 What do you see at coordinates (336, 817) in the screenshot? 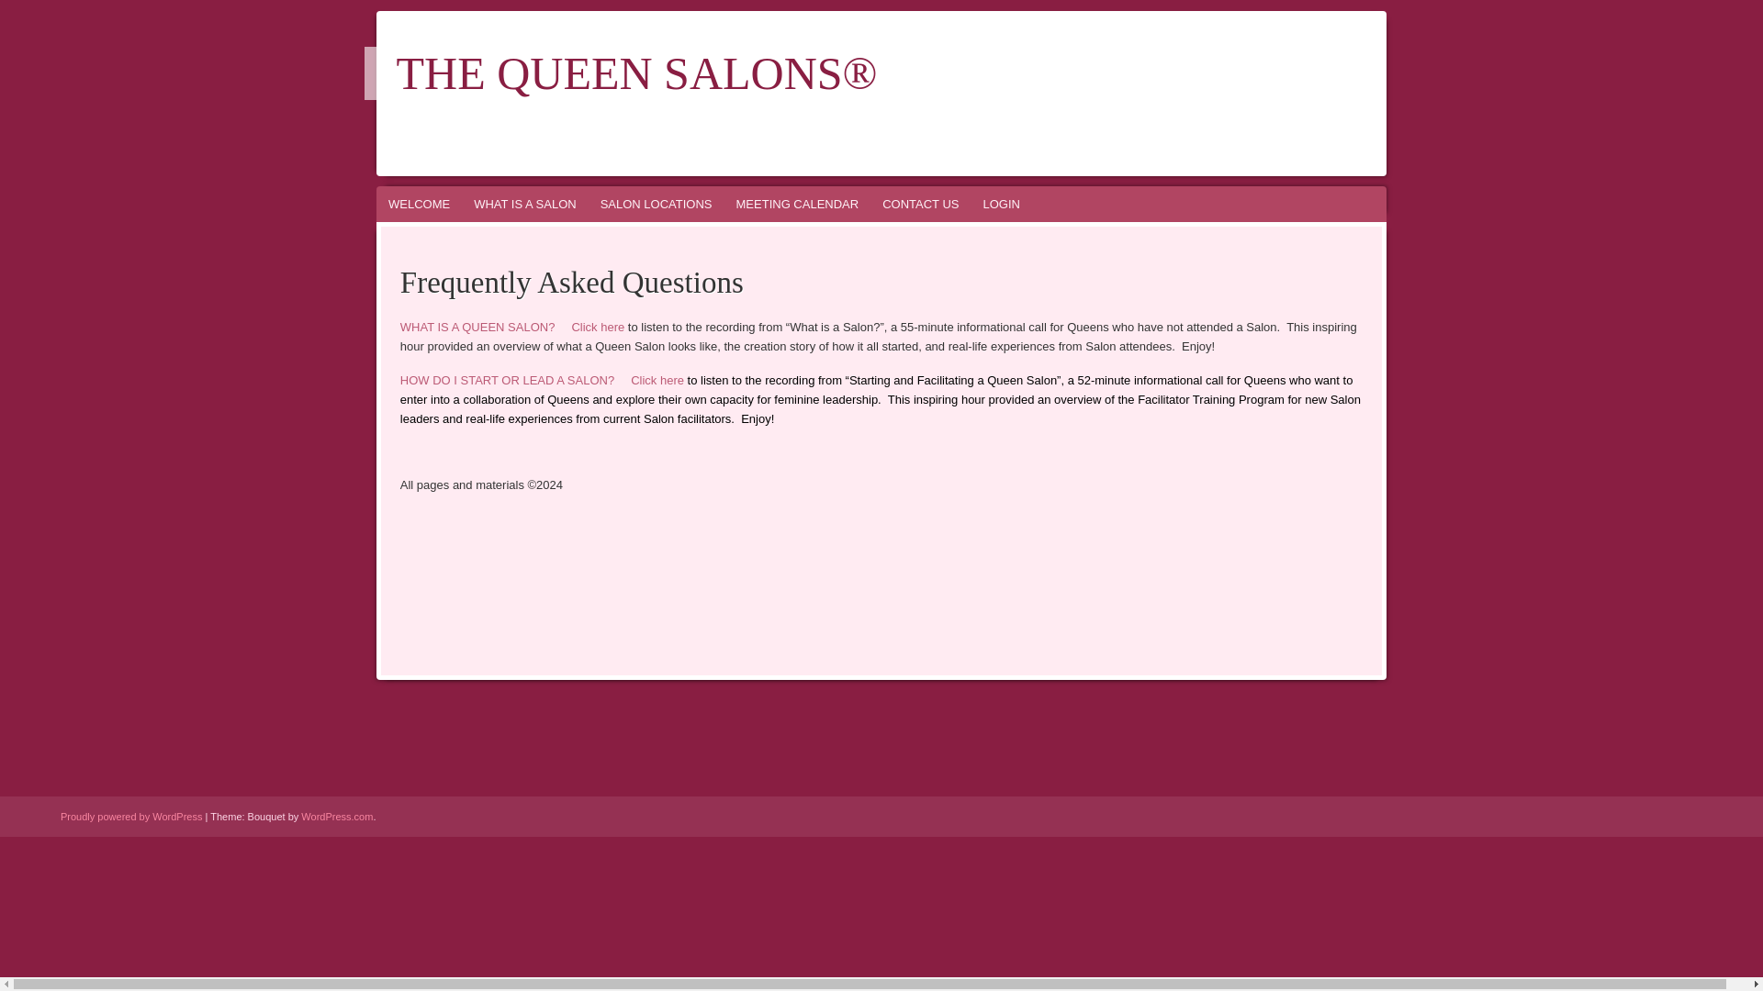
I see `WordPress.com` at bounding box center [336, 817].